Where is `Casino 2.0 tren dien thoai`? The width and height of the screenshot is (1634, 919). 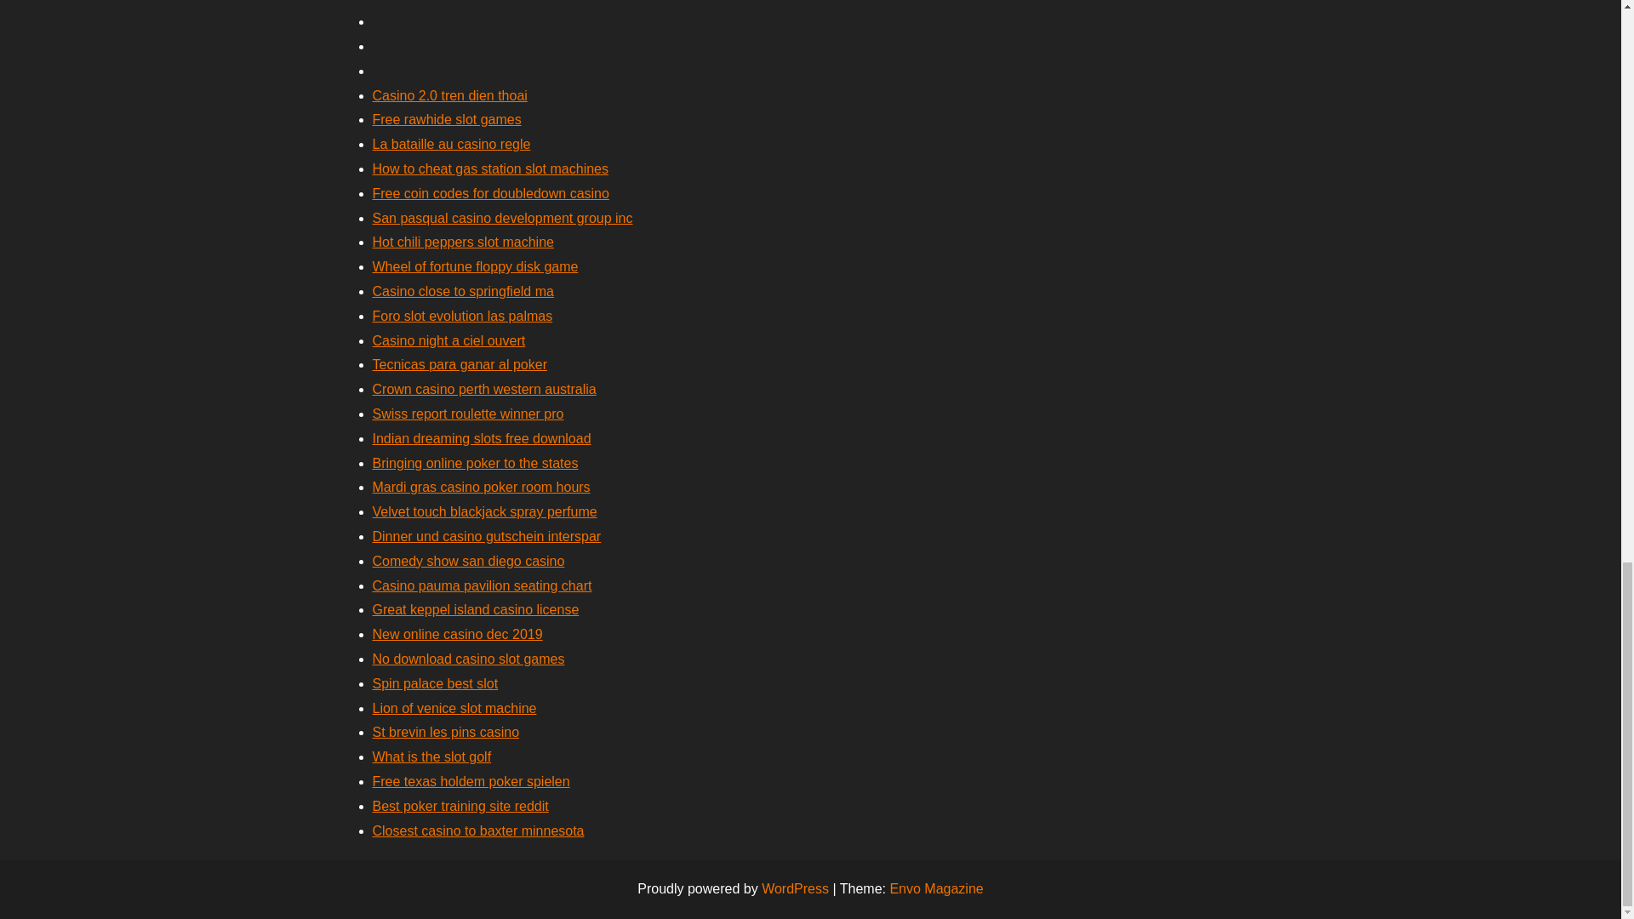
Casino 2.0 tren dien thoai is located at coordinates (449, 95).